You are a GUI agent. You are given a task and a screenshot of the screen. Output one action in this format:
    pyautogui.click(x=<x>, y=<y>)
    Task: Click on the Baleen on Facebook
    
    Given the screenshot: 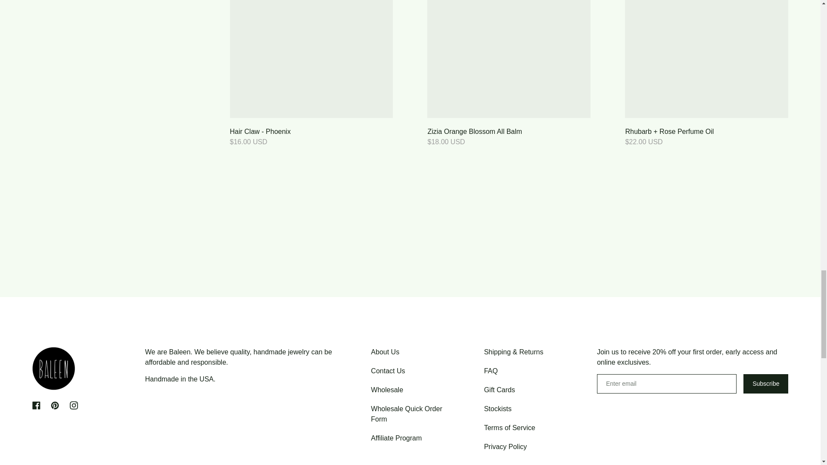 What is the action you would take?
    pyautogui.click(x=36, y=406)
    